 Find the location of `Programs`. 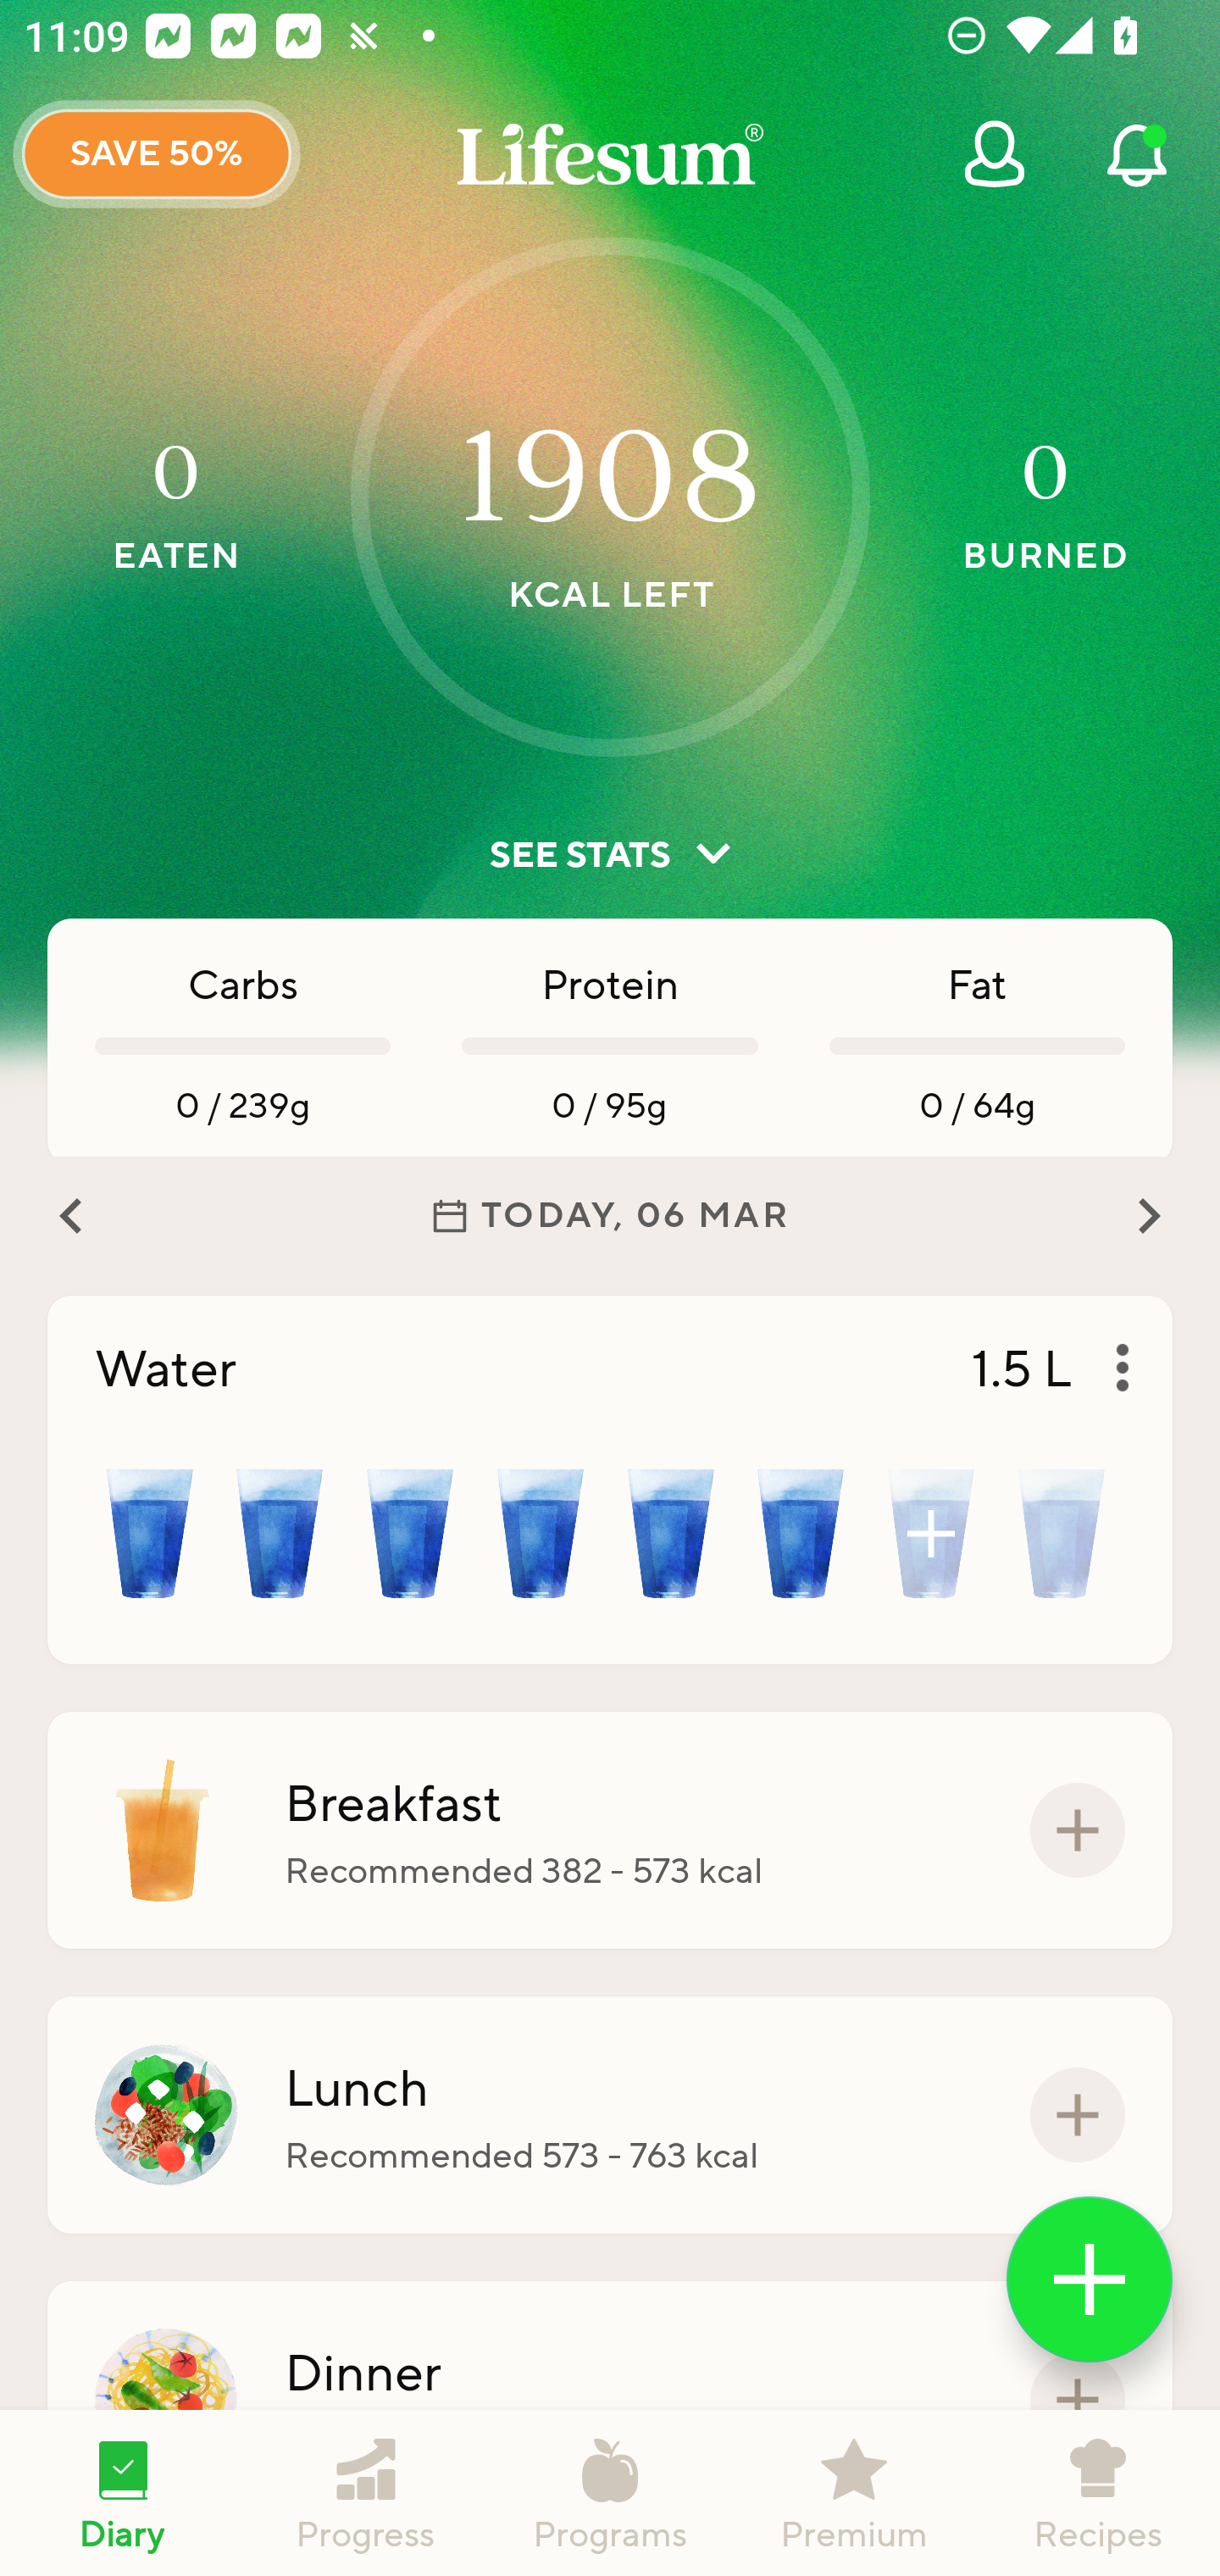

Programs is located at coordinates (610, 2493).